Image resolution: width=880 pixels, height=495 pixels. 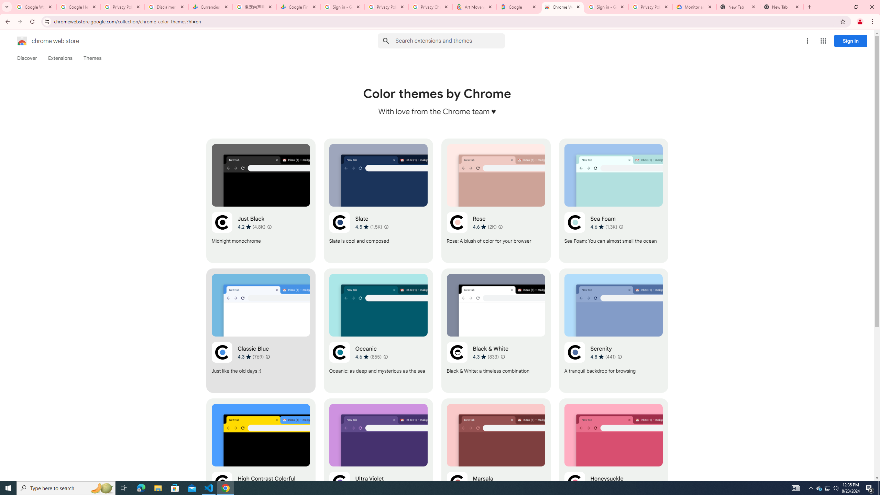 What do you see at coordinates (41, 41) in the screenshot?
I see `Chrome Web Store logo chrome web store` at bounding box center [41, 41].